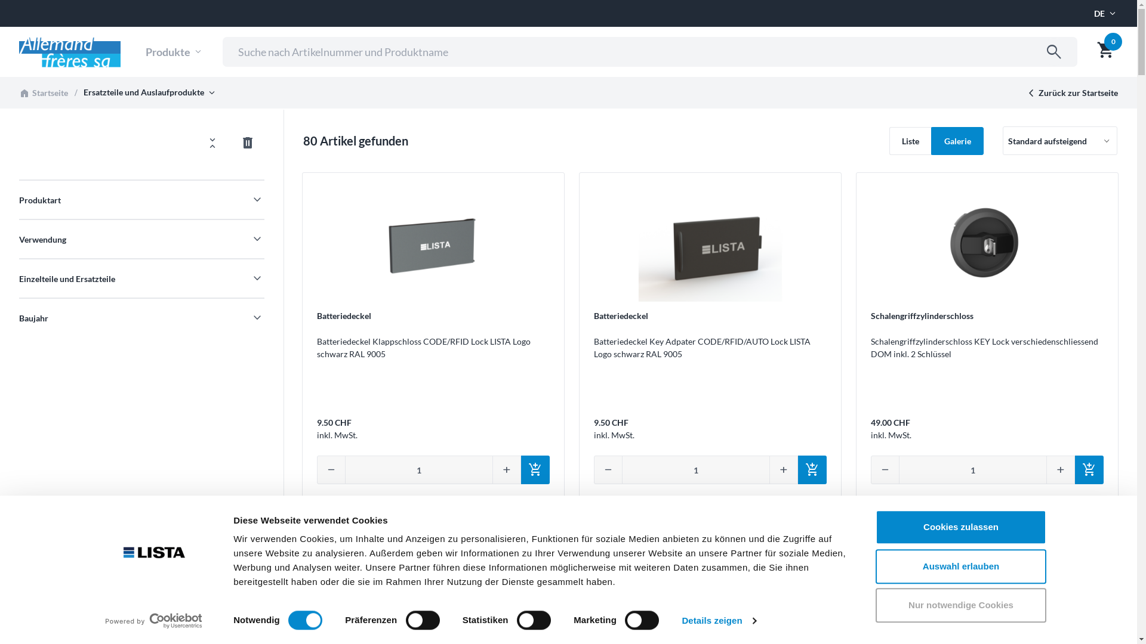 The height and width of the screenshot is (644, 1146). What do you see at coordinates (44, 93) in the screenshot?
I see `home
Startseite` at bounding box center [44, 93].